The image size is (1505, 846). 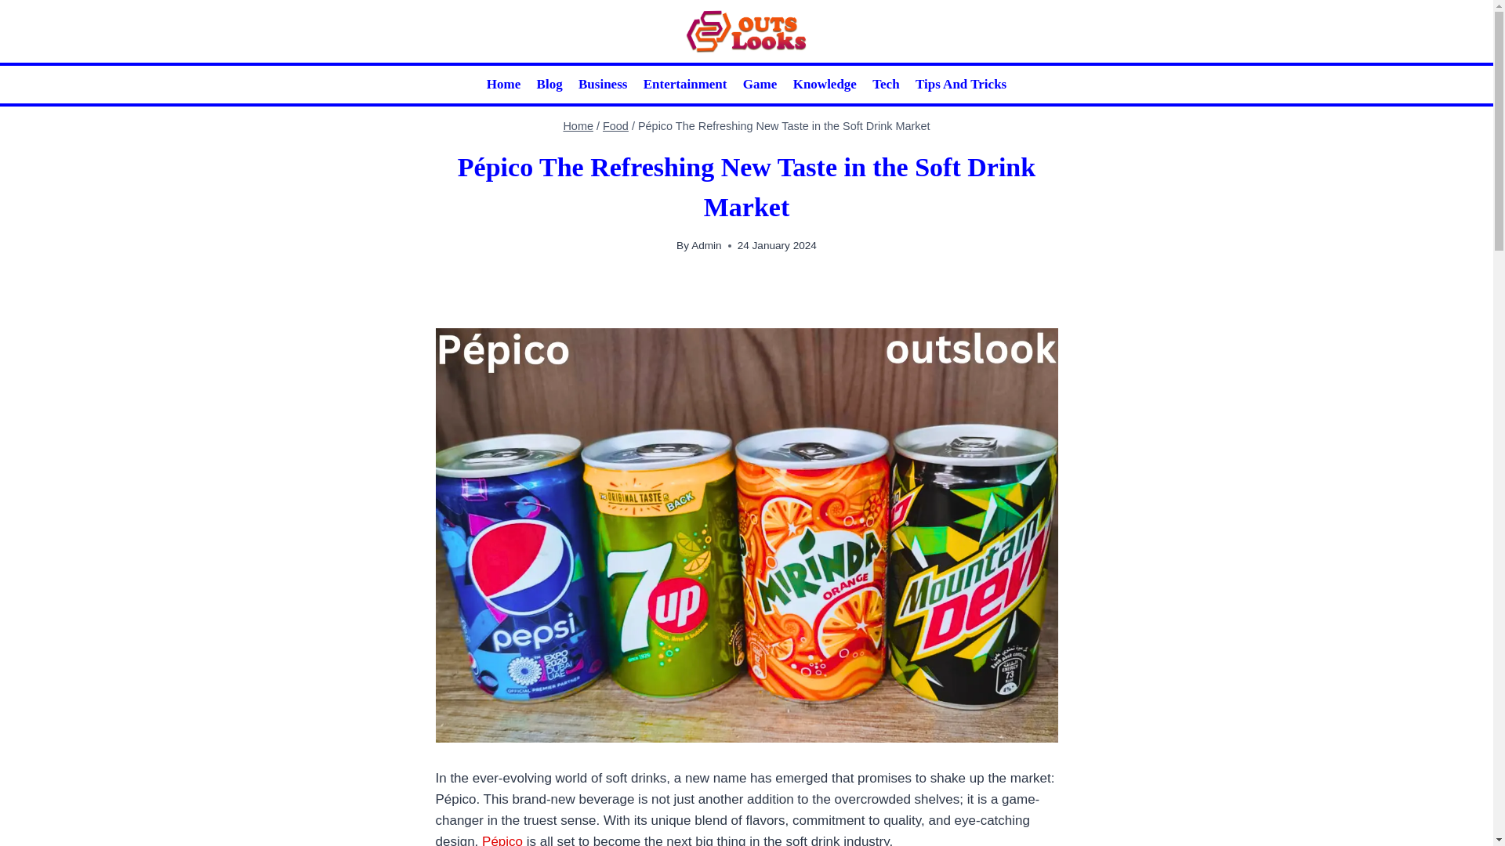 I want to click on Blog, so click(x=549, y=85).